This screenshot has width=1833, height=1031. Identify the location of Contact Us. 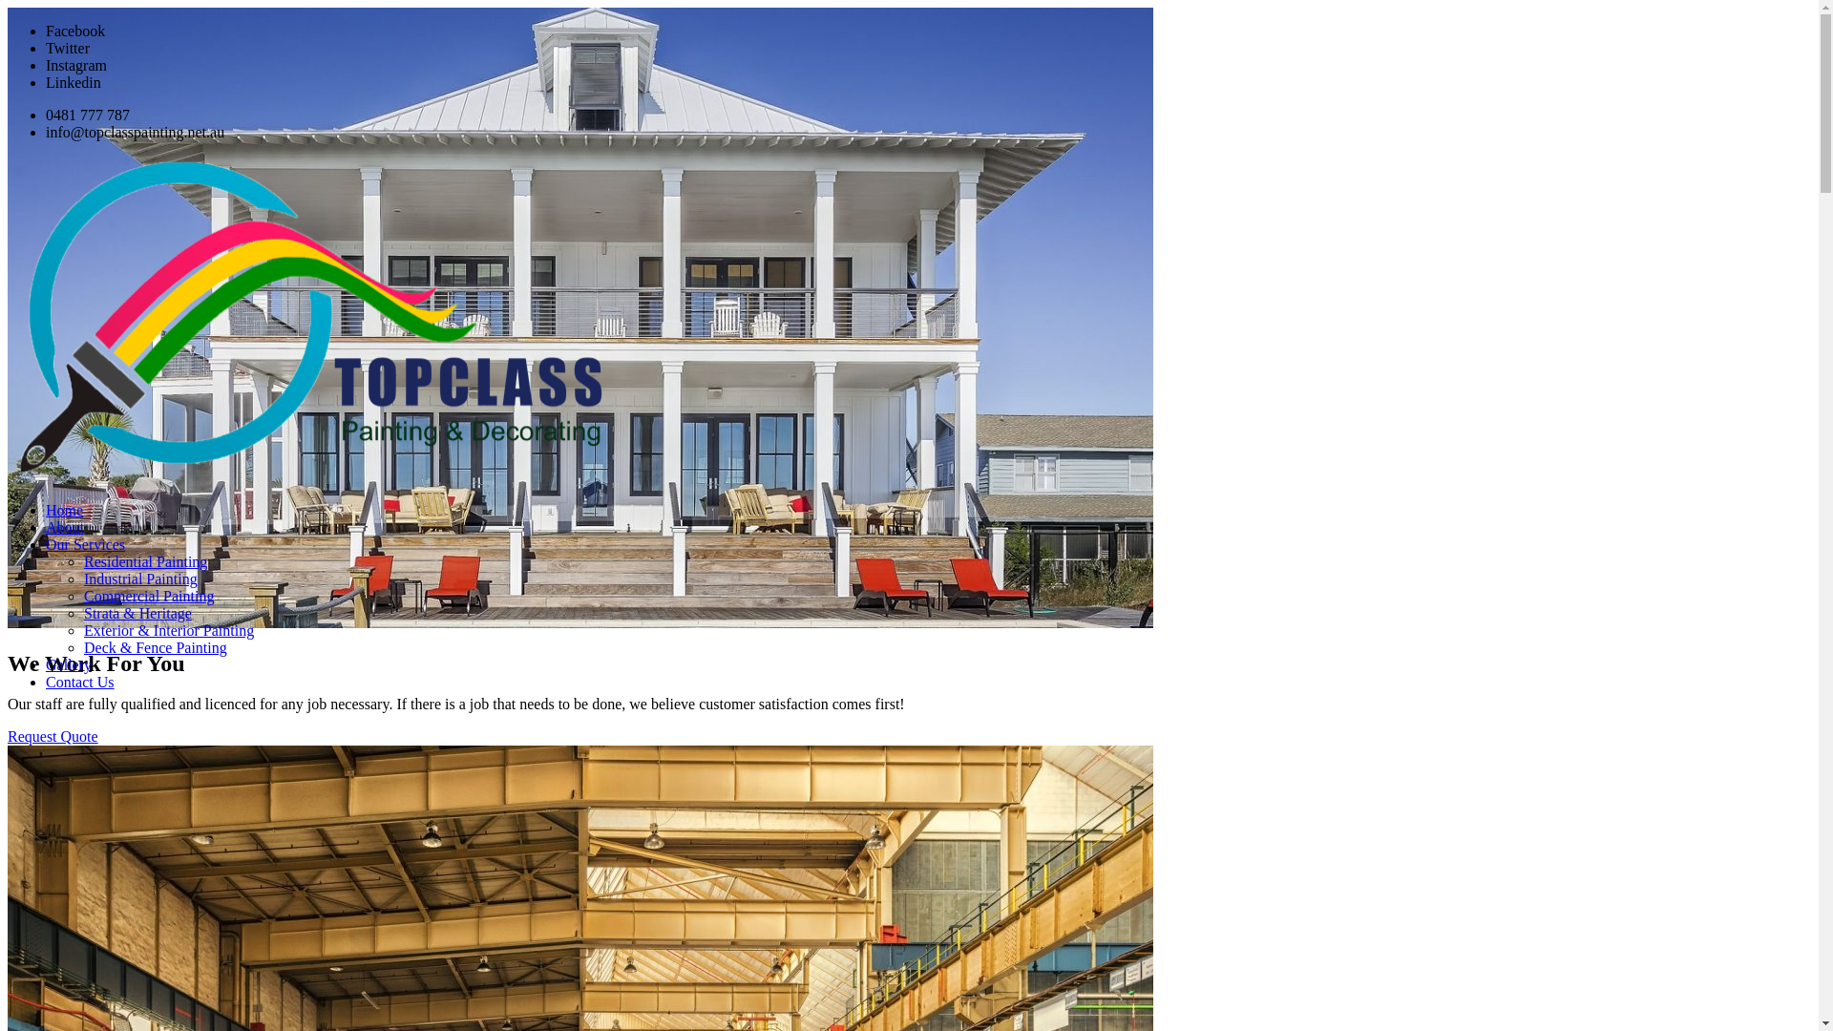
(80, 682).